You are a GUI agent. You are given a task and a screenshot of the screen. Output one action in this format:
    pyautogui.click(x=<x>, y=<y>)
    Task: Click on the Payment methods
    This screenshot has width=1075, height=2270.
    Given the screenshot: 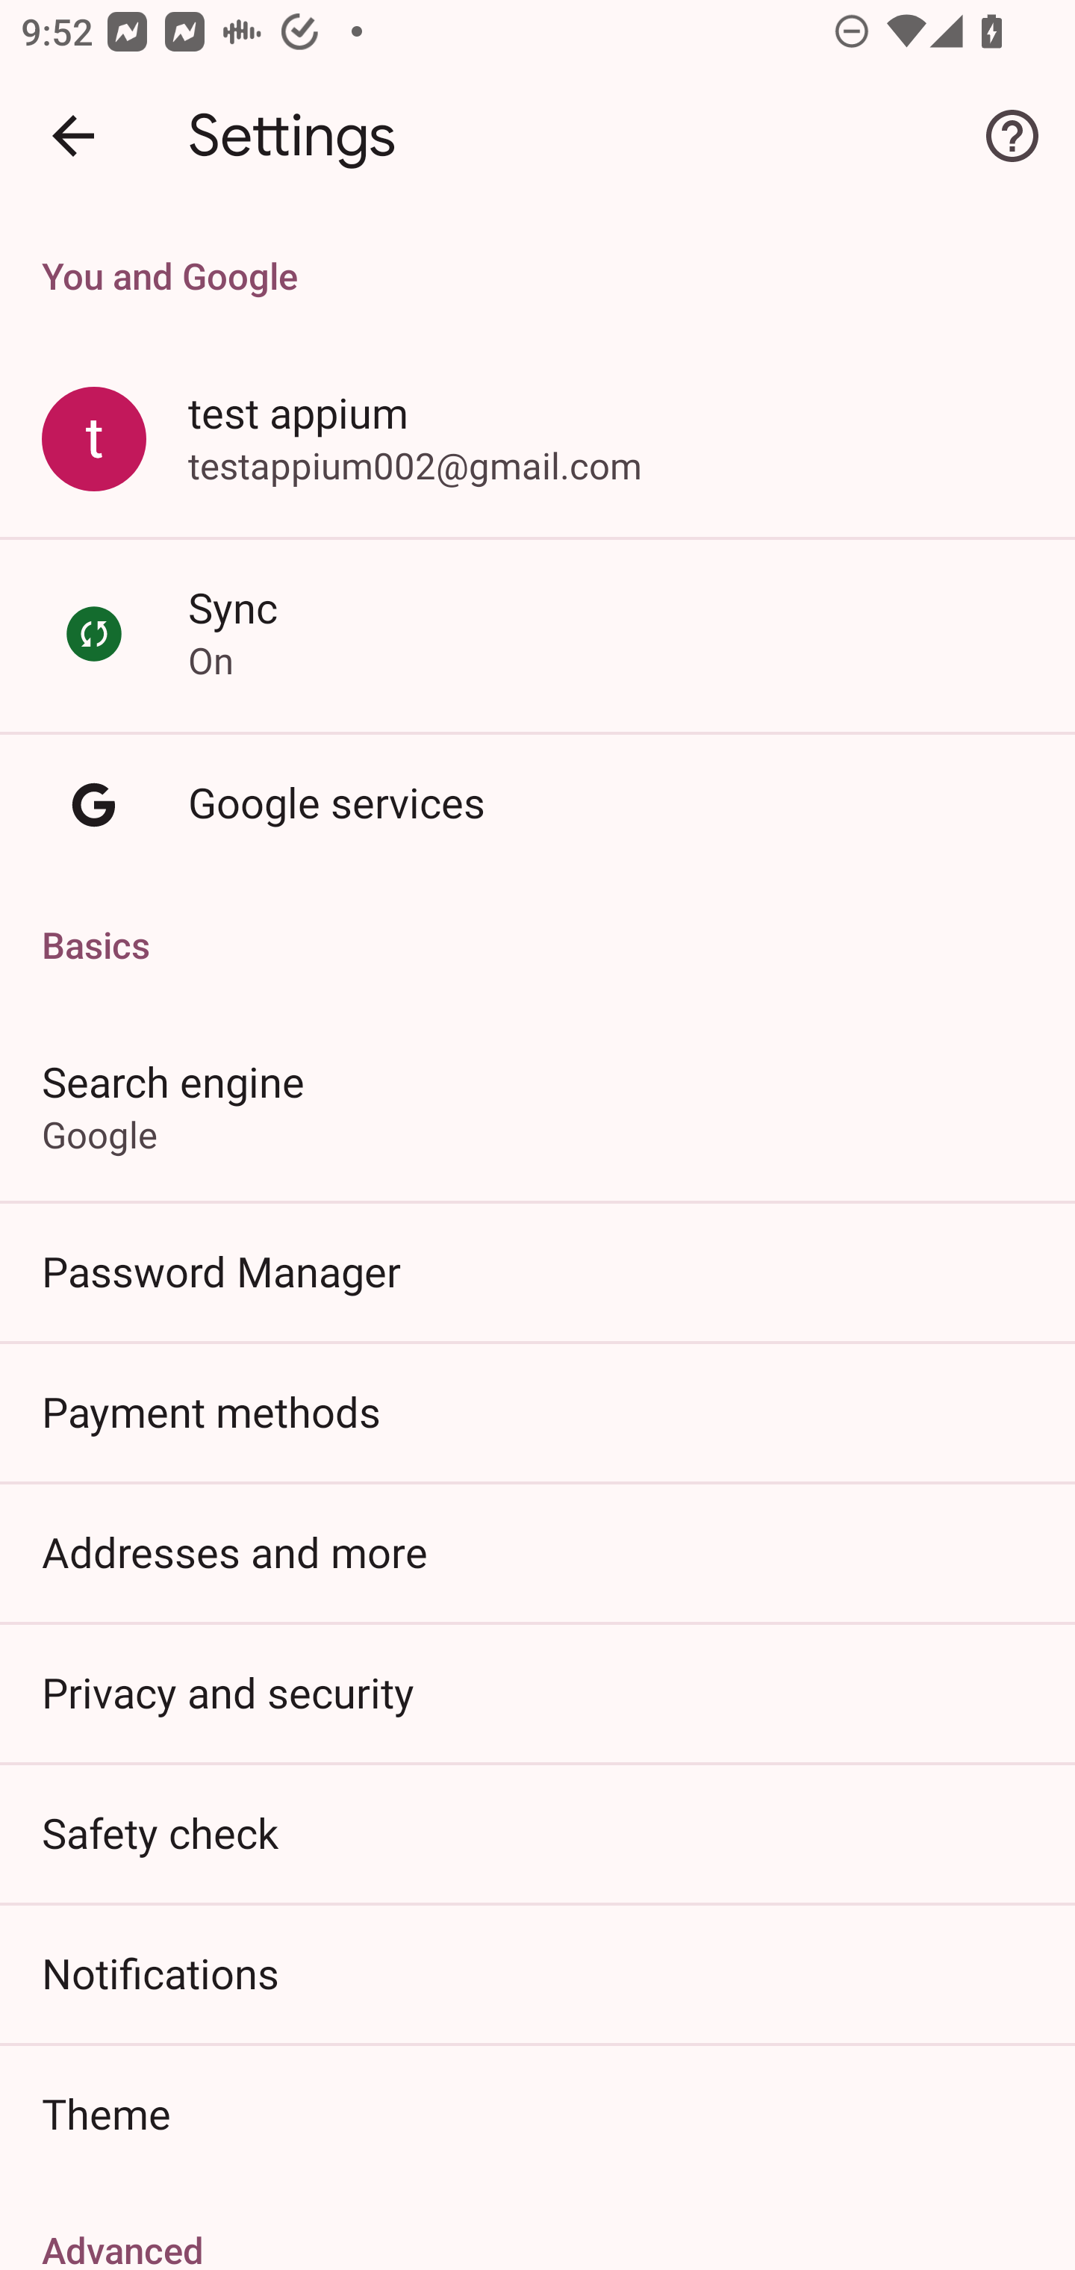 What is the action you would take?
    pyautogui.click(x=537, y=1411)
    